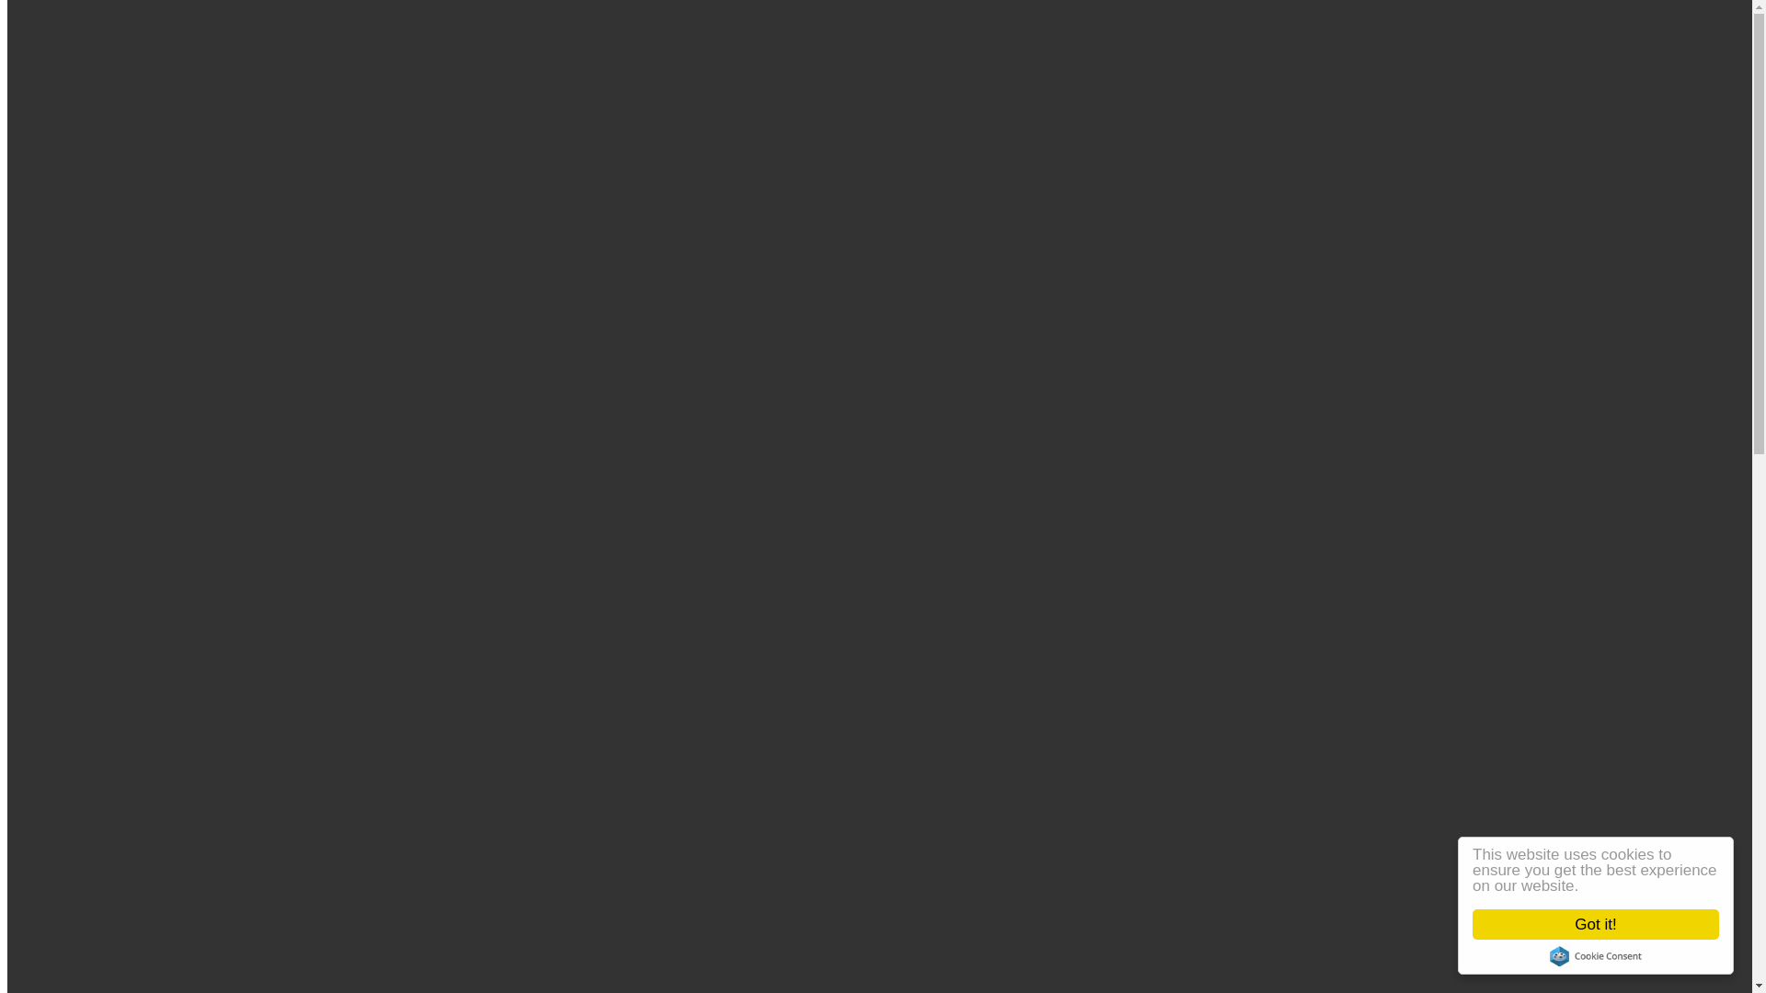  Describe the element at coordinates (126, 541) in the screenshot. I see `T9` at that location.